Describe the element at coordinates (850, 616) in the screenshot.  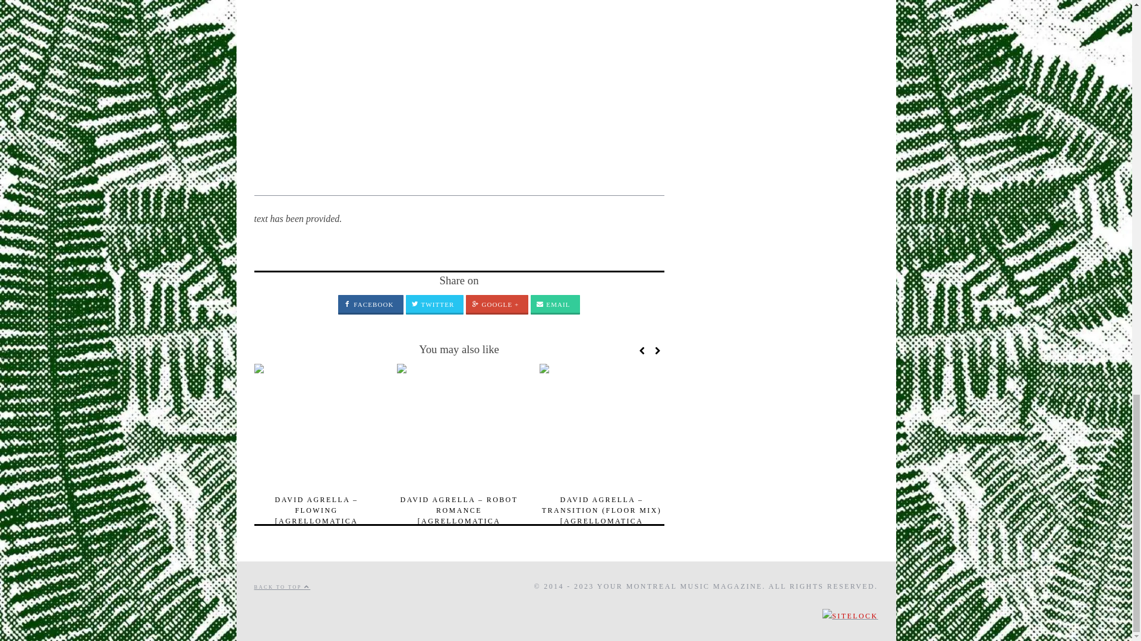
I see `SiteLock` at that location.